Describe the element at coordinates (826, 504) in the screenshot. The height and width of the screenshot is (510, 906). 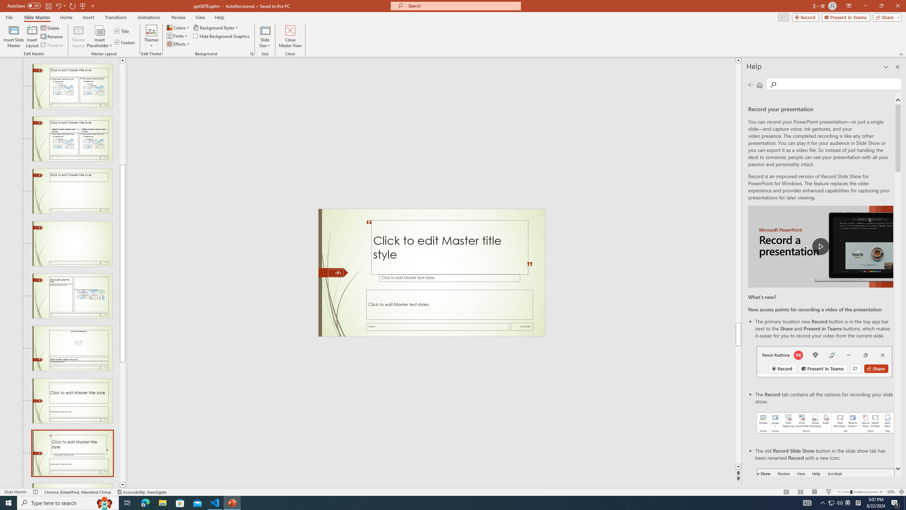
I see `Record button in ribbon` at that location.